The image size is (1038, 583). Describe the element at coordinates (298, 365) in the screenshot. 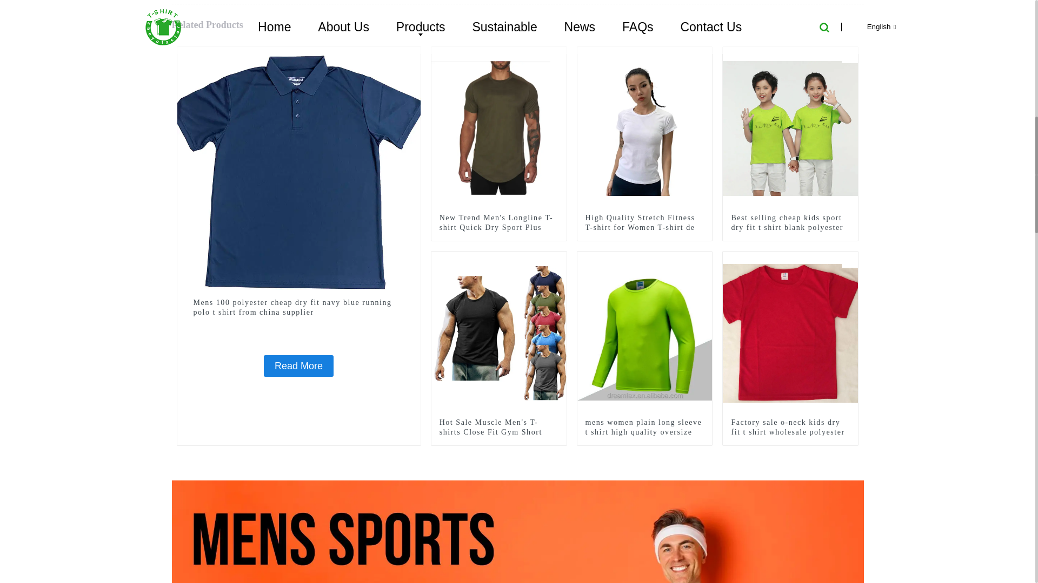

I see `Read More` at that location.